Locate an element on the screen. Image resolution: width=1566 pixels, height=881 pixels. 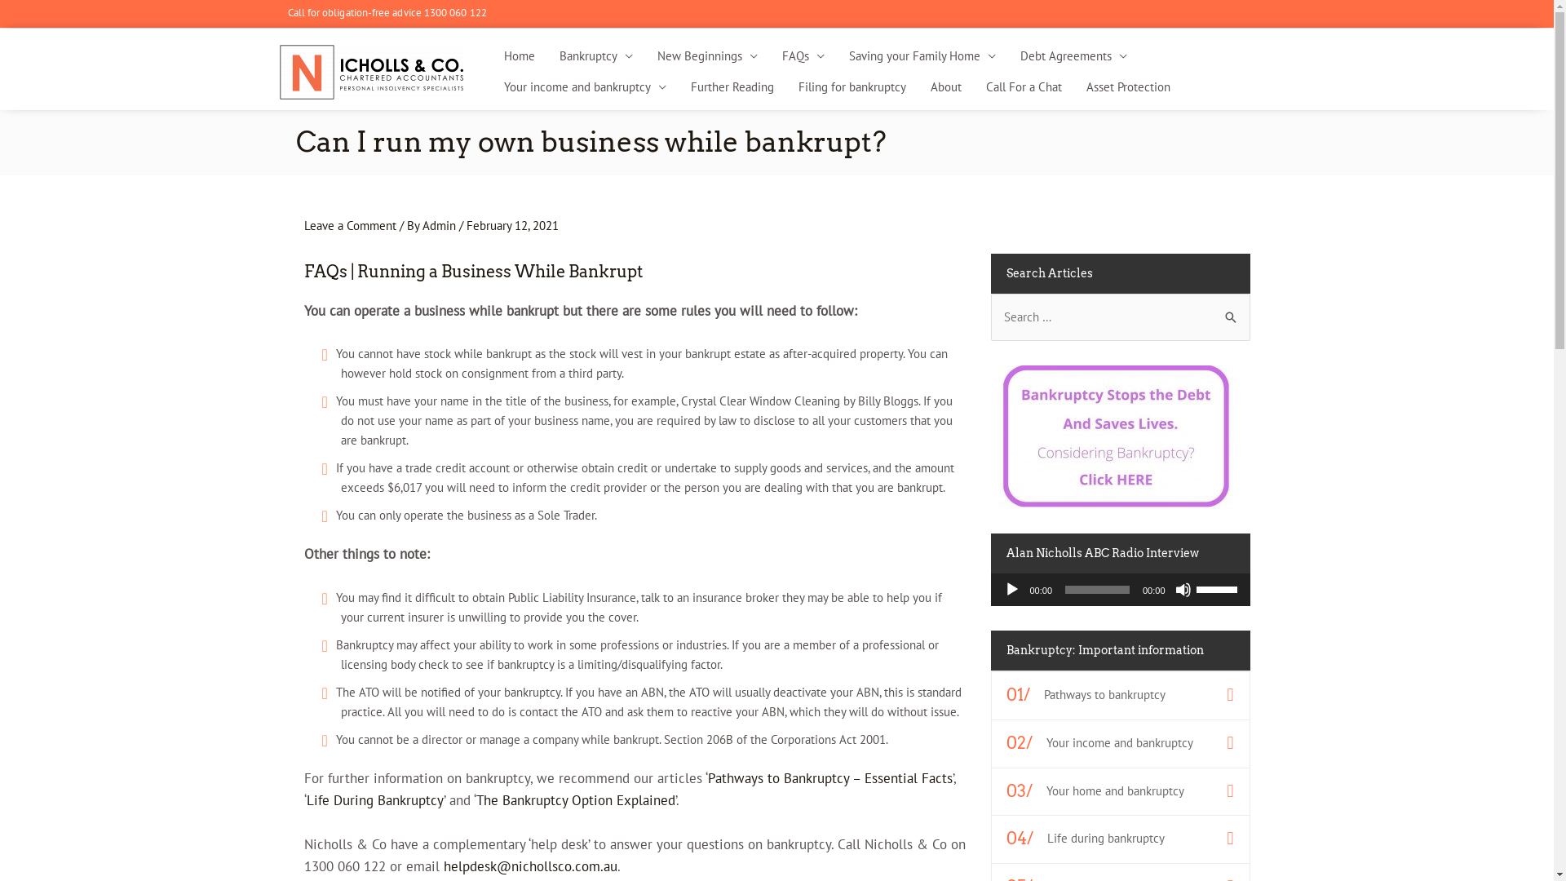
01/
Pathways to bankruptcy is located at coordinates (1121, 695).